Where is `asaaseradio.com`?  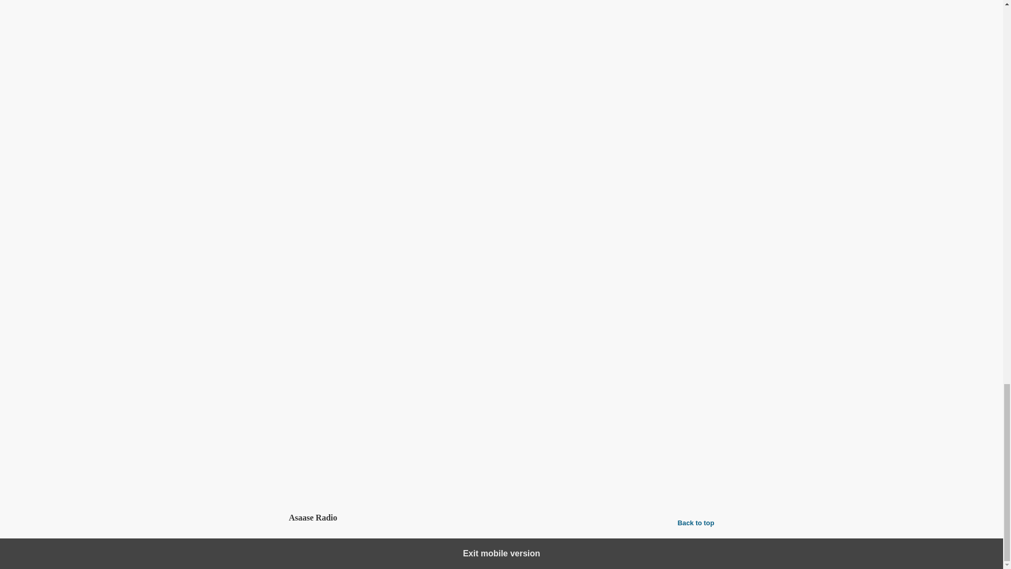 asaaseradio.com is located at coordinates (418, 321).